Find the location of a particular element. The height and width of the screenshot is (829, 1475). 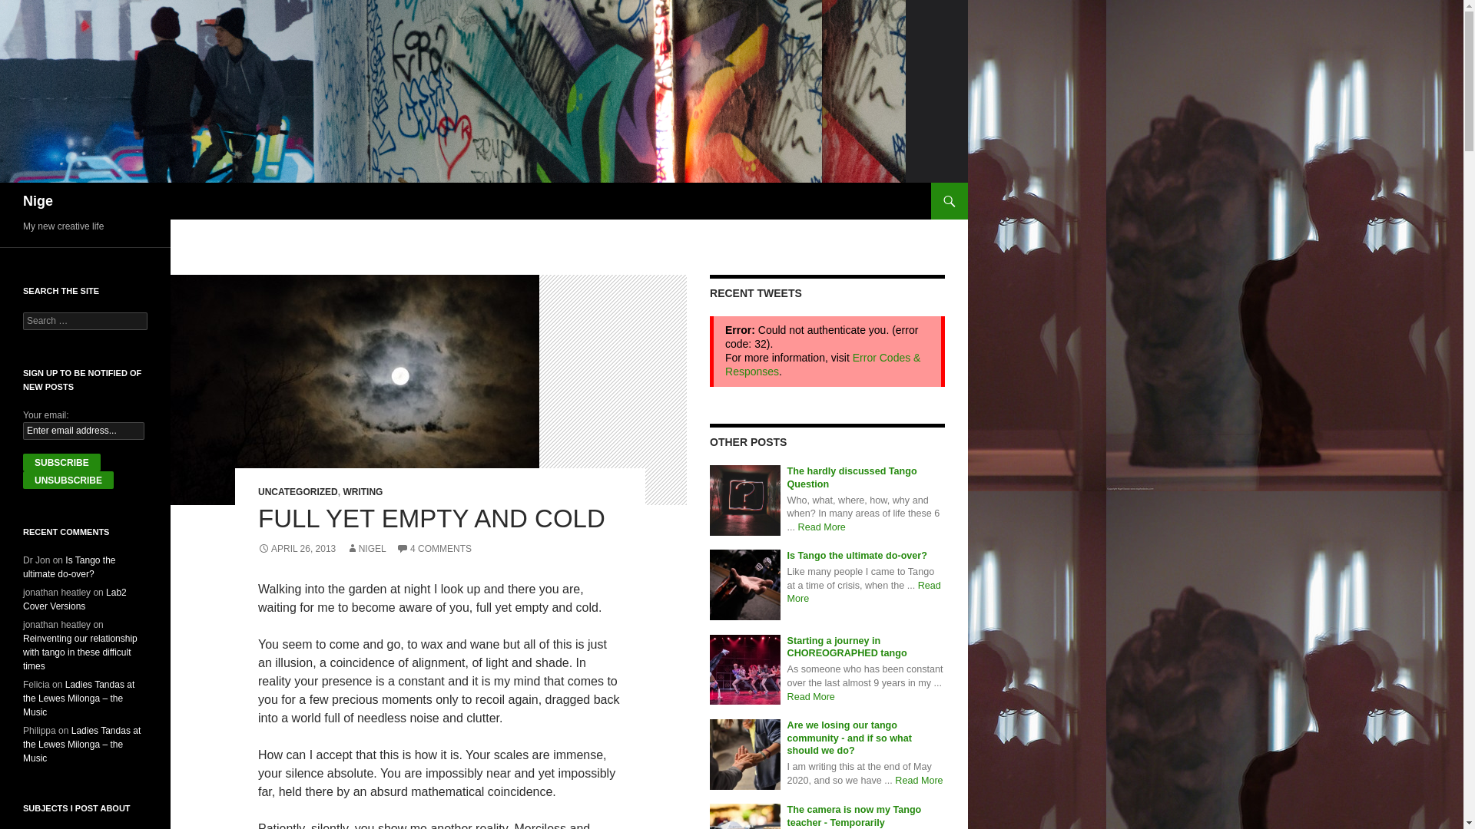

Is Tango the ultimate do-over? is located at coordinates (857, 556).